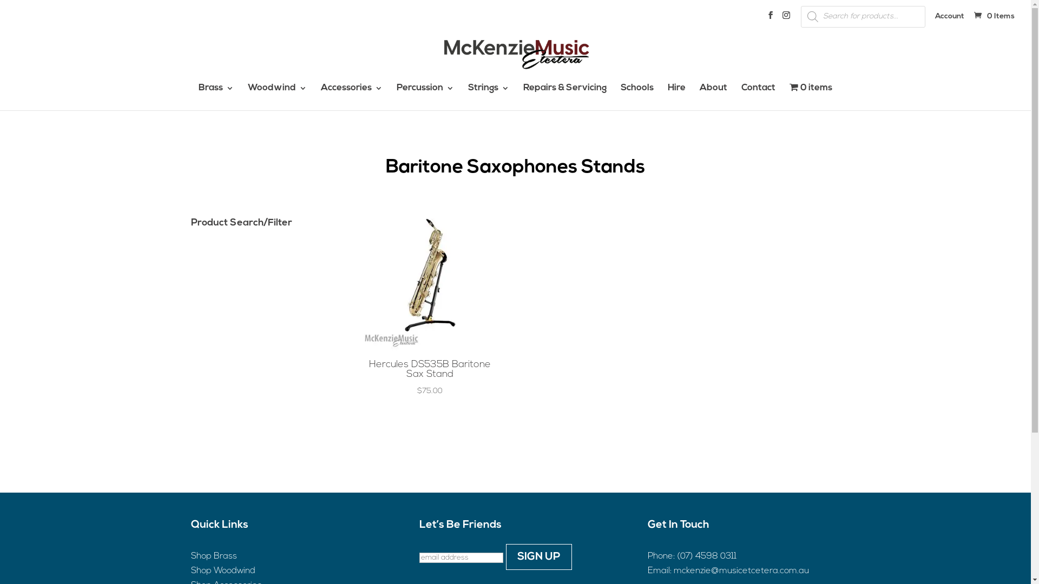 The image size is (1039, 584). I want to click on Woodwind, so click(277, 97).